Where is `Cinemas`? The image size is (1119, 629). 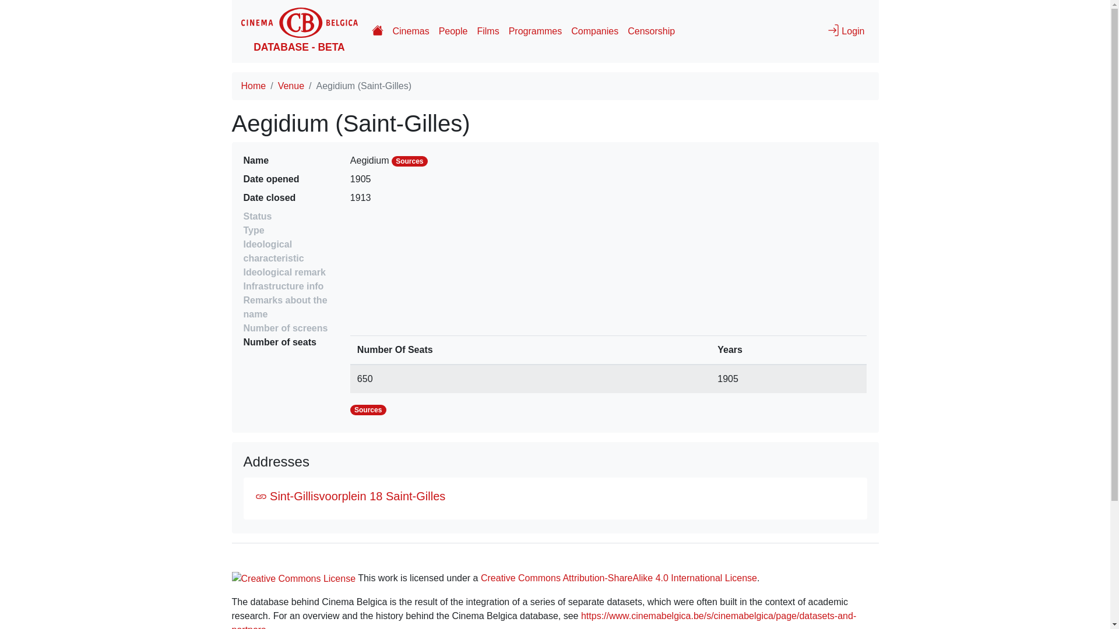 Cinemas is located at coordinates (411, 31).